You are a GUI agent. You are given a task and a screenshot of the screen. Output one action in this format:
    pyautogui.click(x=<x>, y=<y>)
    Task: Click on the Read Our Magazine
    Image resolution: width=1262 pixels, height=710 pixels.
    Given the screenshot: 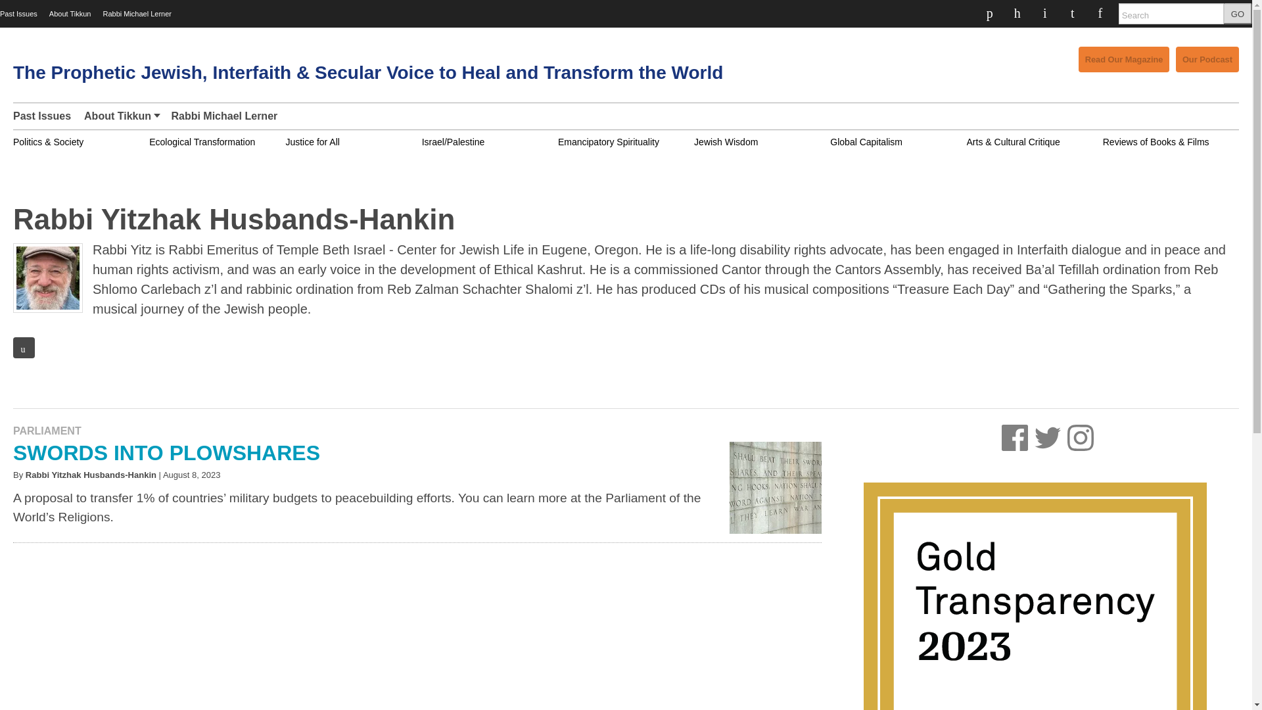 What is the action you would take?
    pyautogui.click(x=1122, y=59)
    